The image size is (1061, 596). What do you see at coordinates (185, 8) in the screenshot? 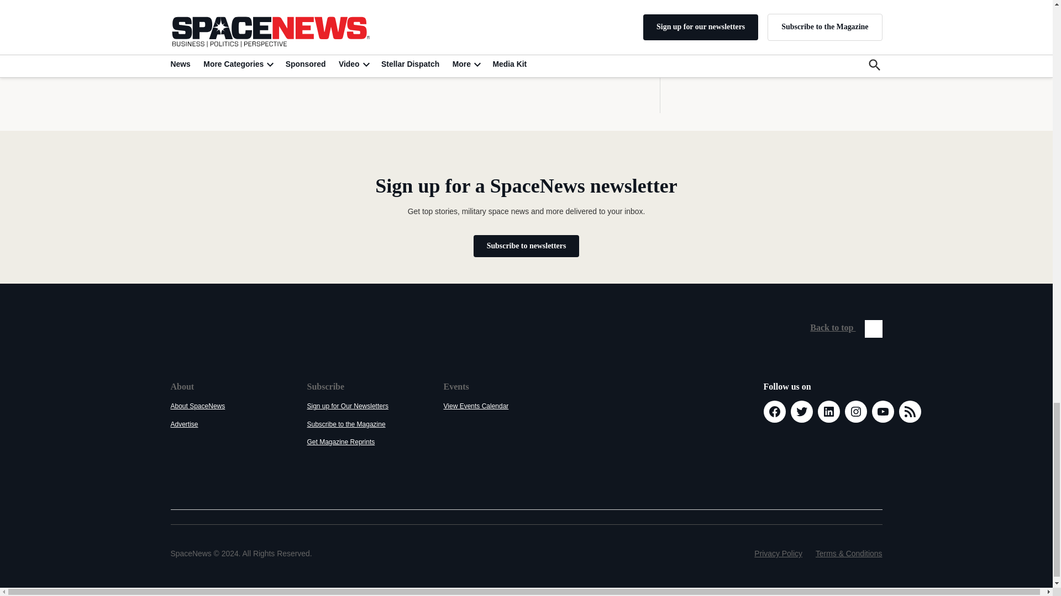
I see `Click to share on X` at bounding box center [185, 8].